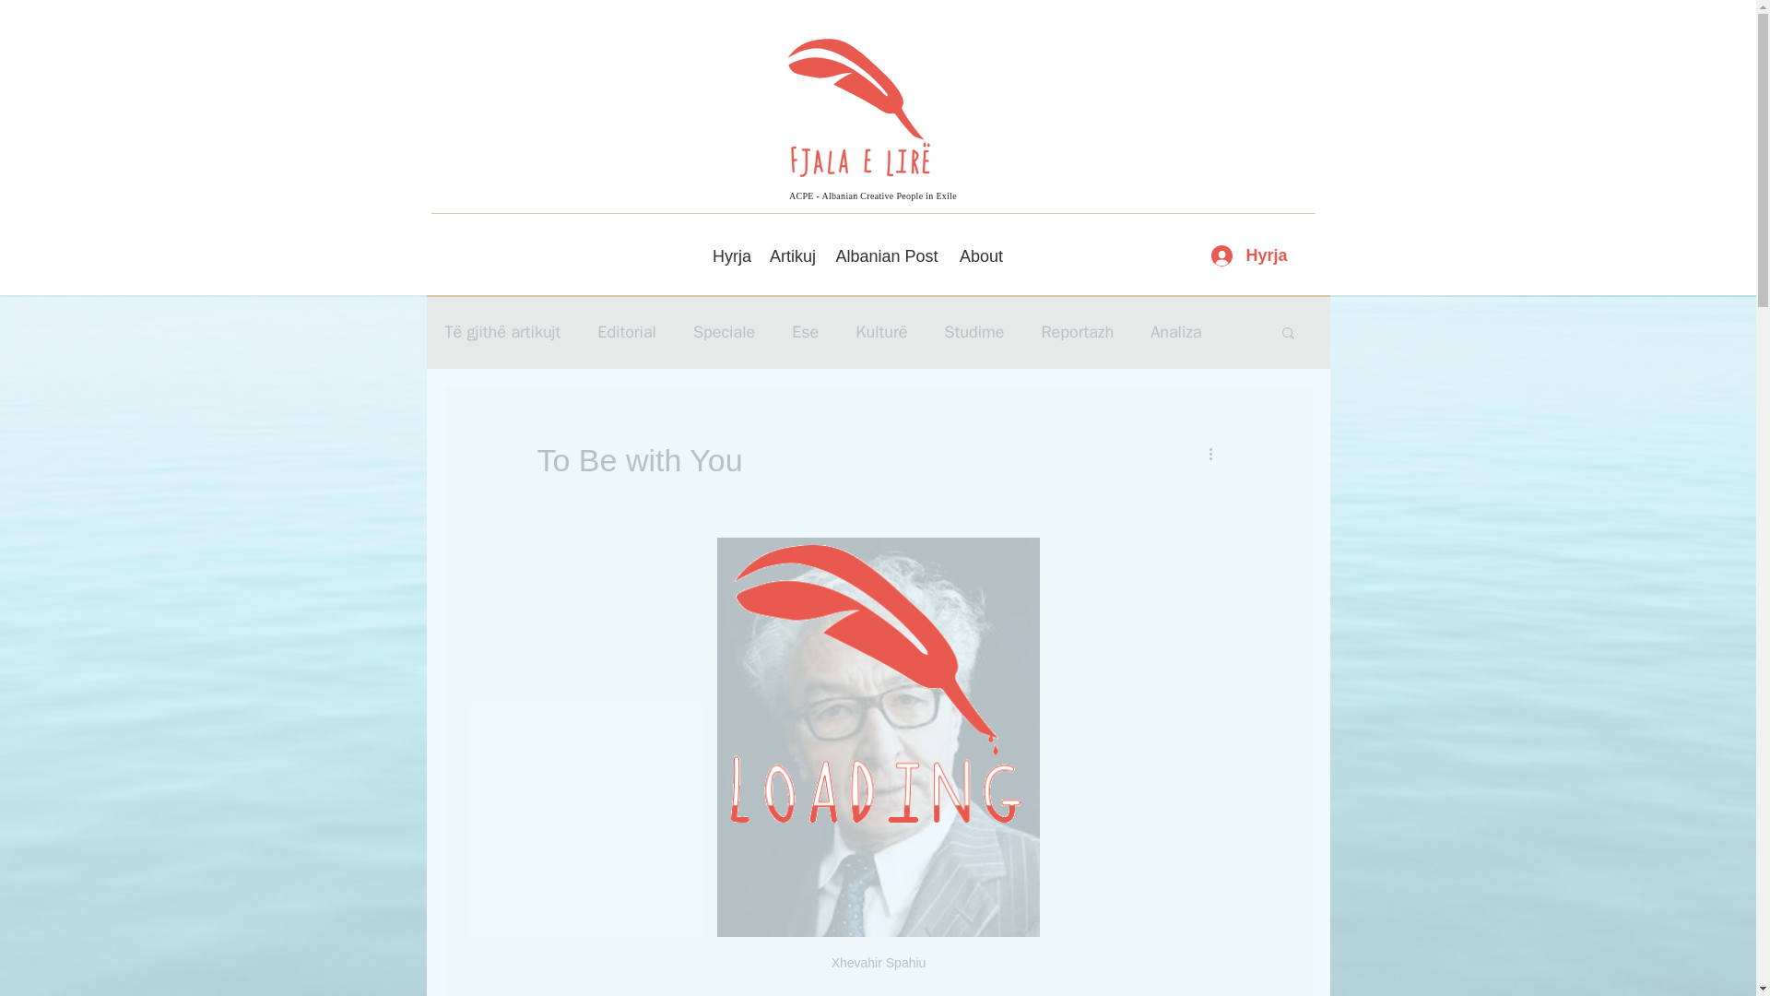 Image resolution: width=1770 pixels, height=996 pixels. Describe the element at coordinates (981, 256) in the screenshot. I see `About` at that location.